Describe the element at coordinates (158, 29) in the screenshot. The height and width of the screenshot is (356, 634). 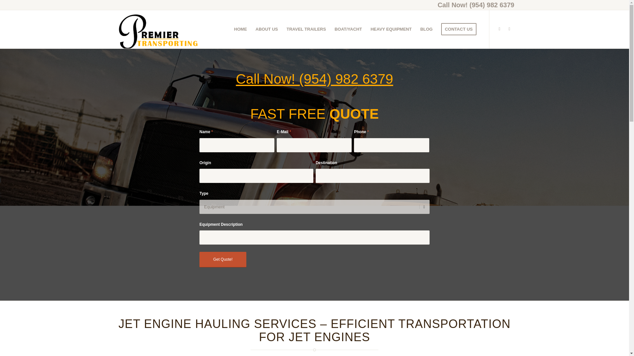
I see `Premier Transporting` at that location.